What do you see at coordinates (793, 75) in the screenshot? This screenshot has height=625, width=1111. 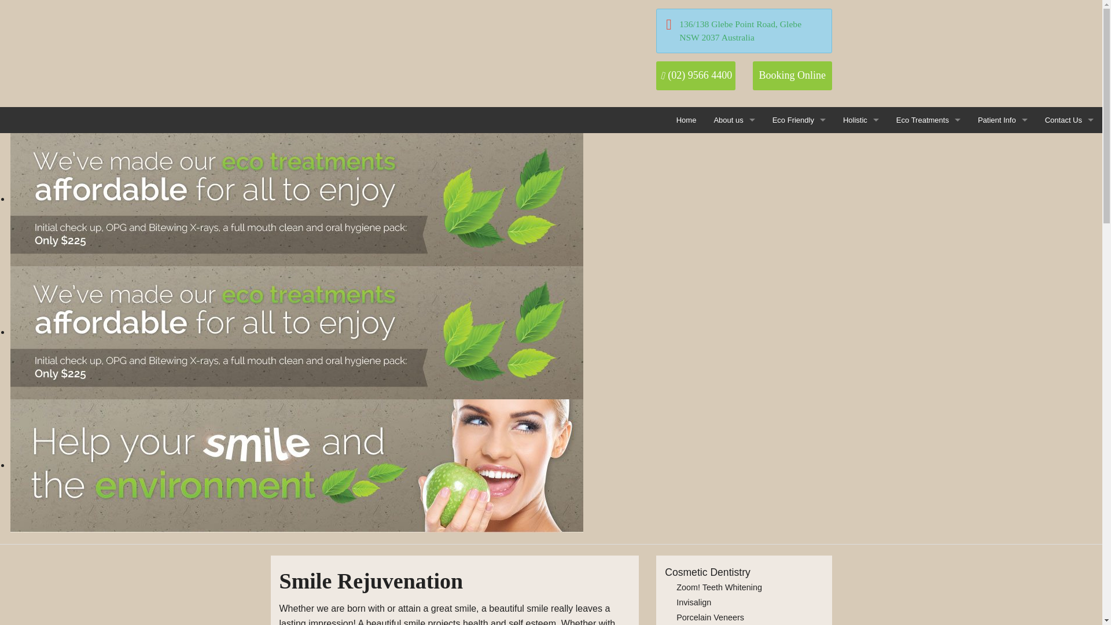 I see `Booking Online` at bounding box center [793, 75].